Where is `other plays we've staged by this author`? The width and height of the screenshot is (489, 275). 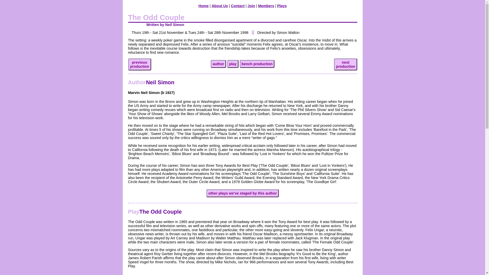
other plays we've staged by this author is located at coordinates (266, 6).